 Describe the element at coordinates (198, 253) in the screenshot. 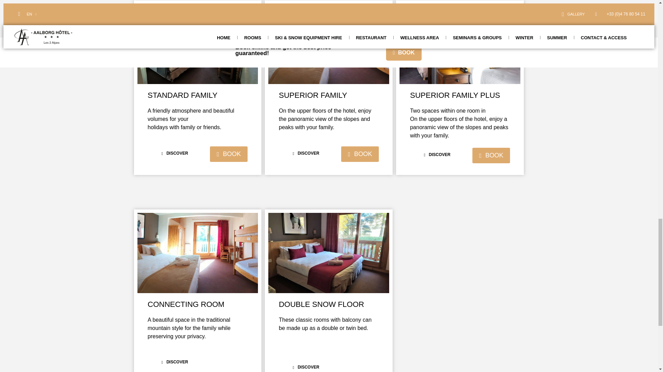

I see `hotel les 2 alpes` at that location.